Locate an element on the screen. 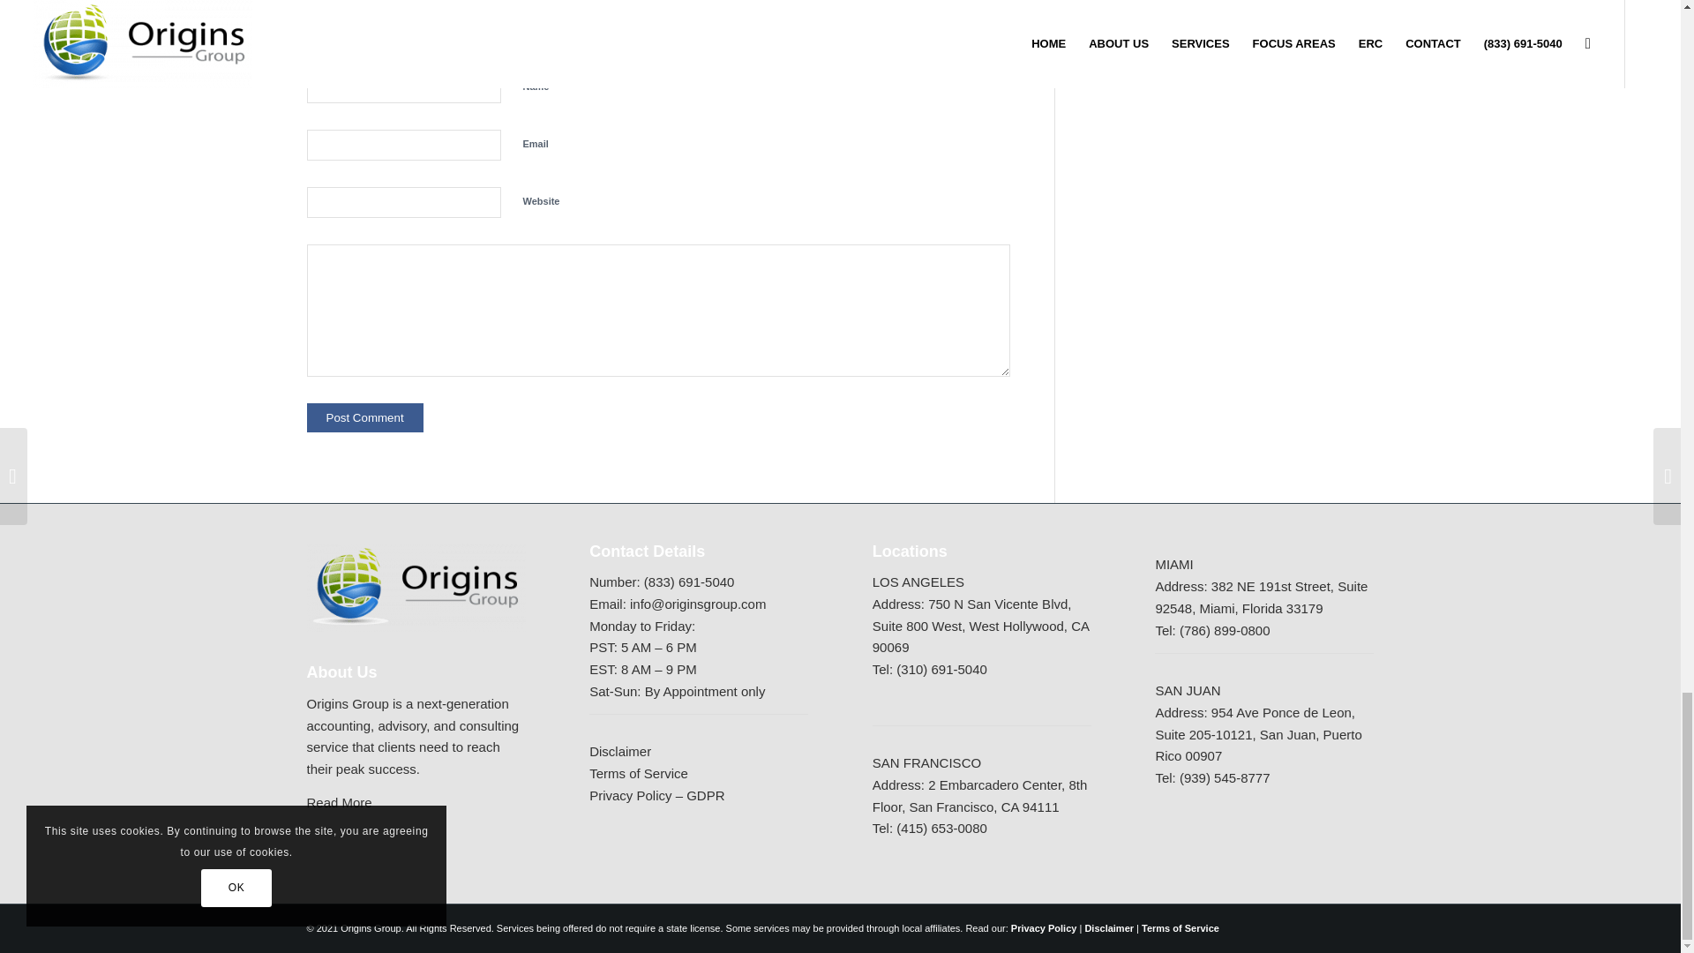 Image resolution: width=1694 pixels, height=953 pixels. Post Comment is located at coordinates (365, 417).